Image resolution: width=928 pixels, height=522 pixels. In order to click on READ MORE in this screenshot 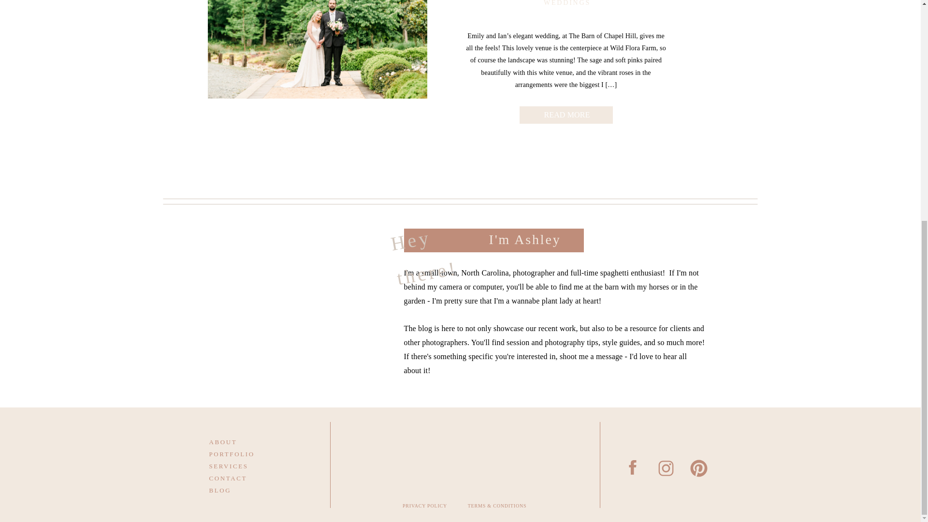, I will do `click(566, 113)`.